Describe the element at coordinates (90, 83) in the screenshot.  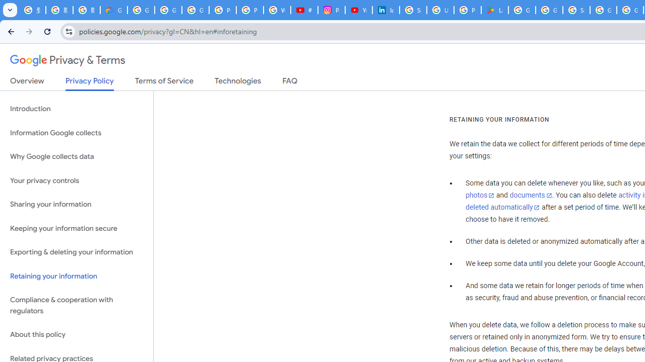
I see `Privacy Policy` at that location.